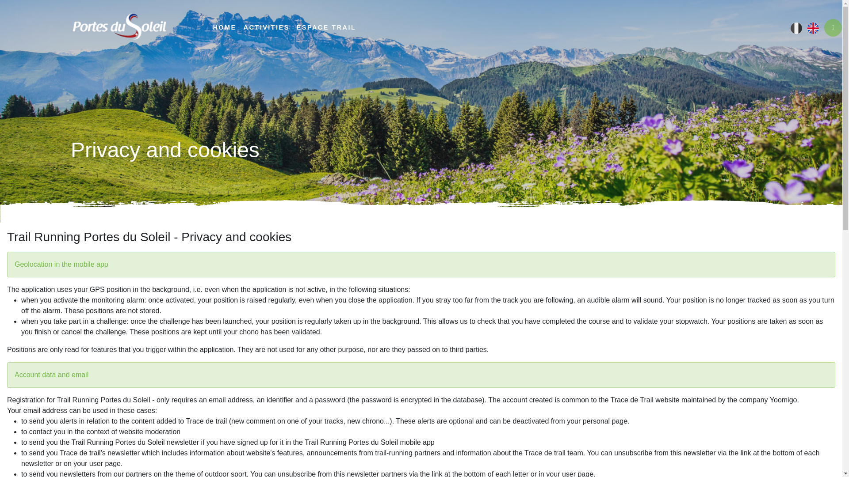 This screenshot has height=477, width=849. I want to click on ESPACE TRAIL, so click(326, 28).